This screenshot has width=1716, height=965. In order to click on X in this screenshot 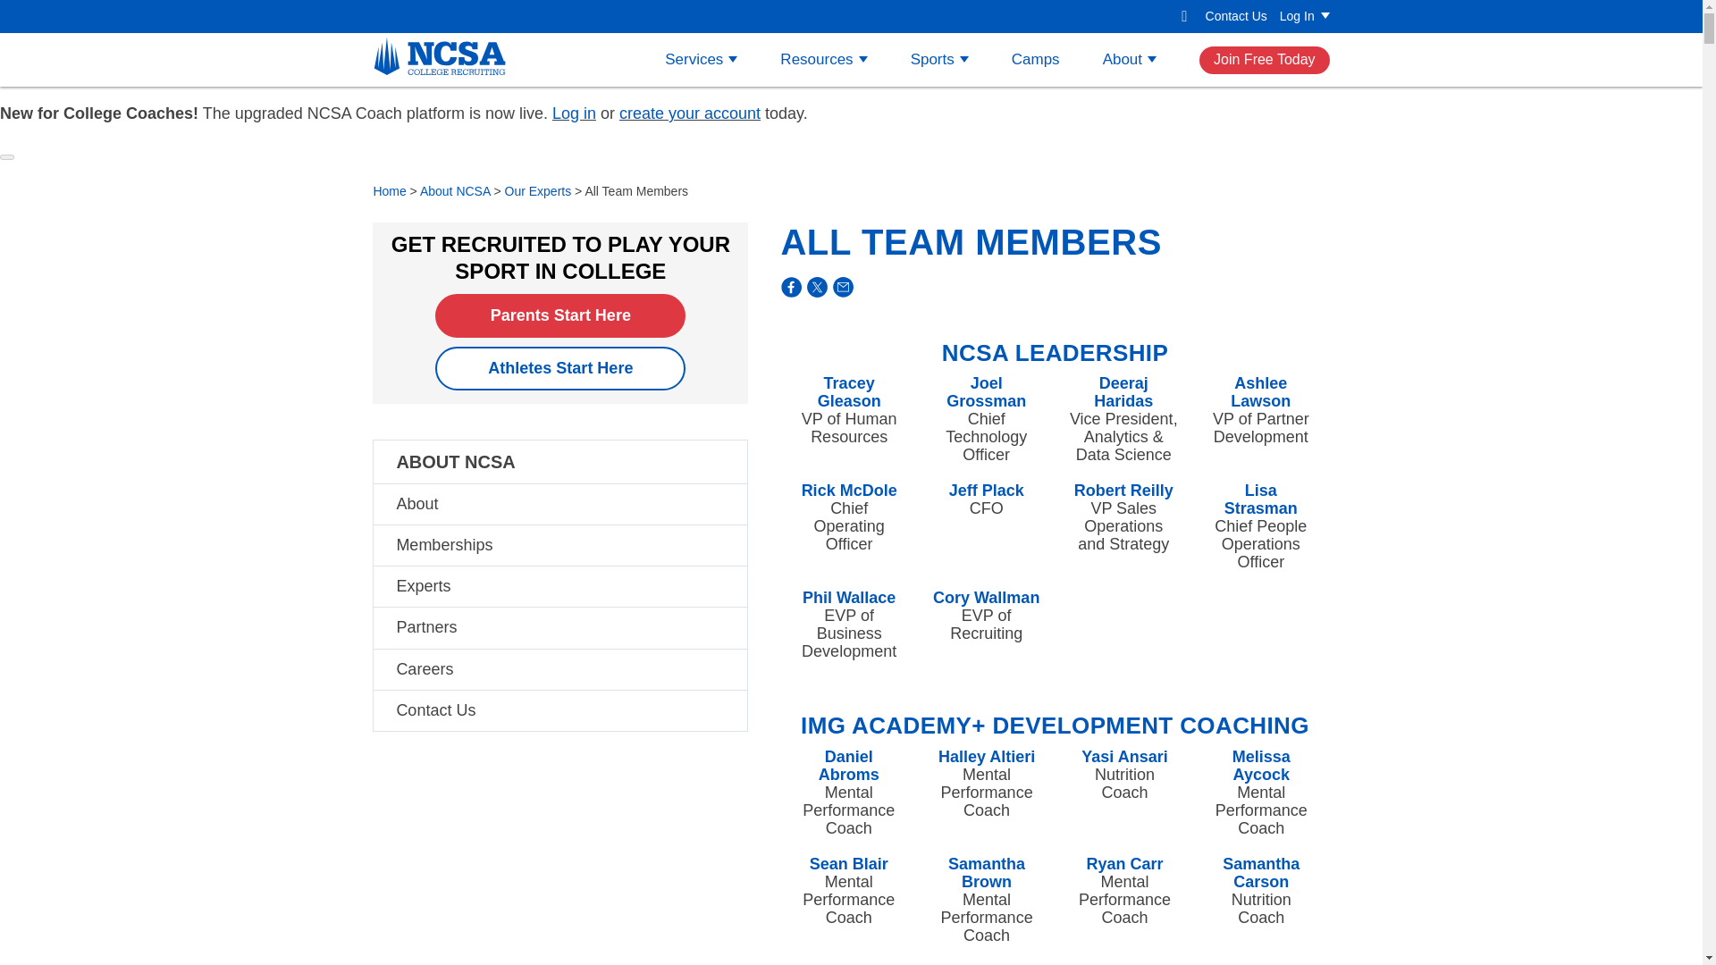, I will do `click(817, 286)`.